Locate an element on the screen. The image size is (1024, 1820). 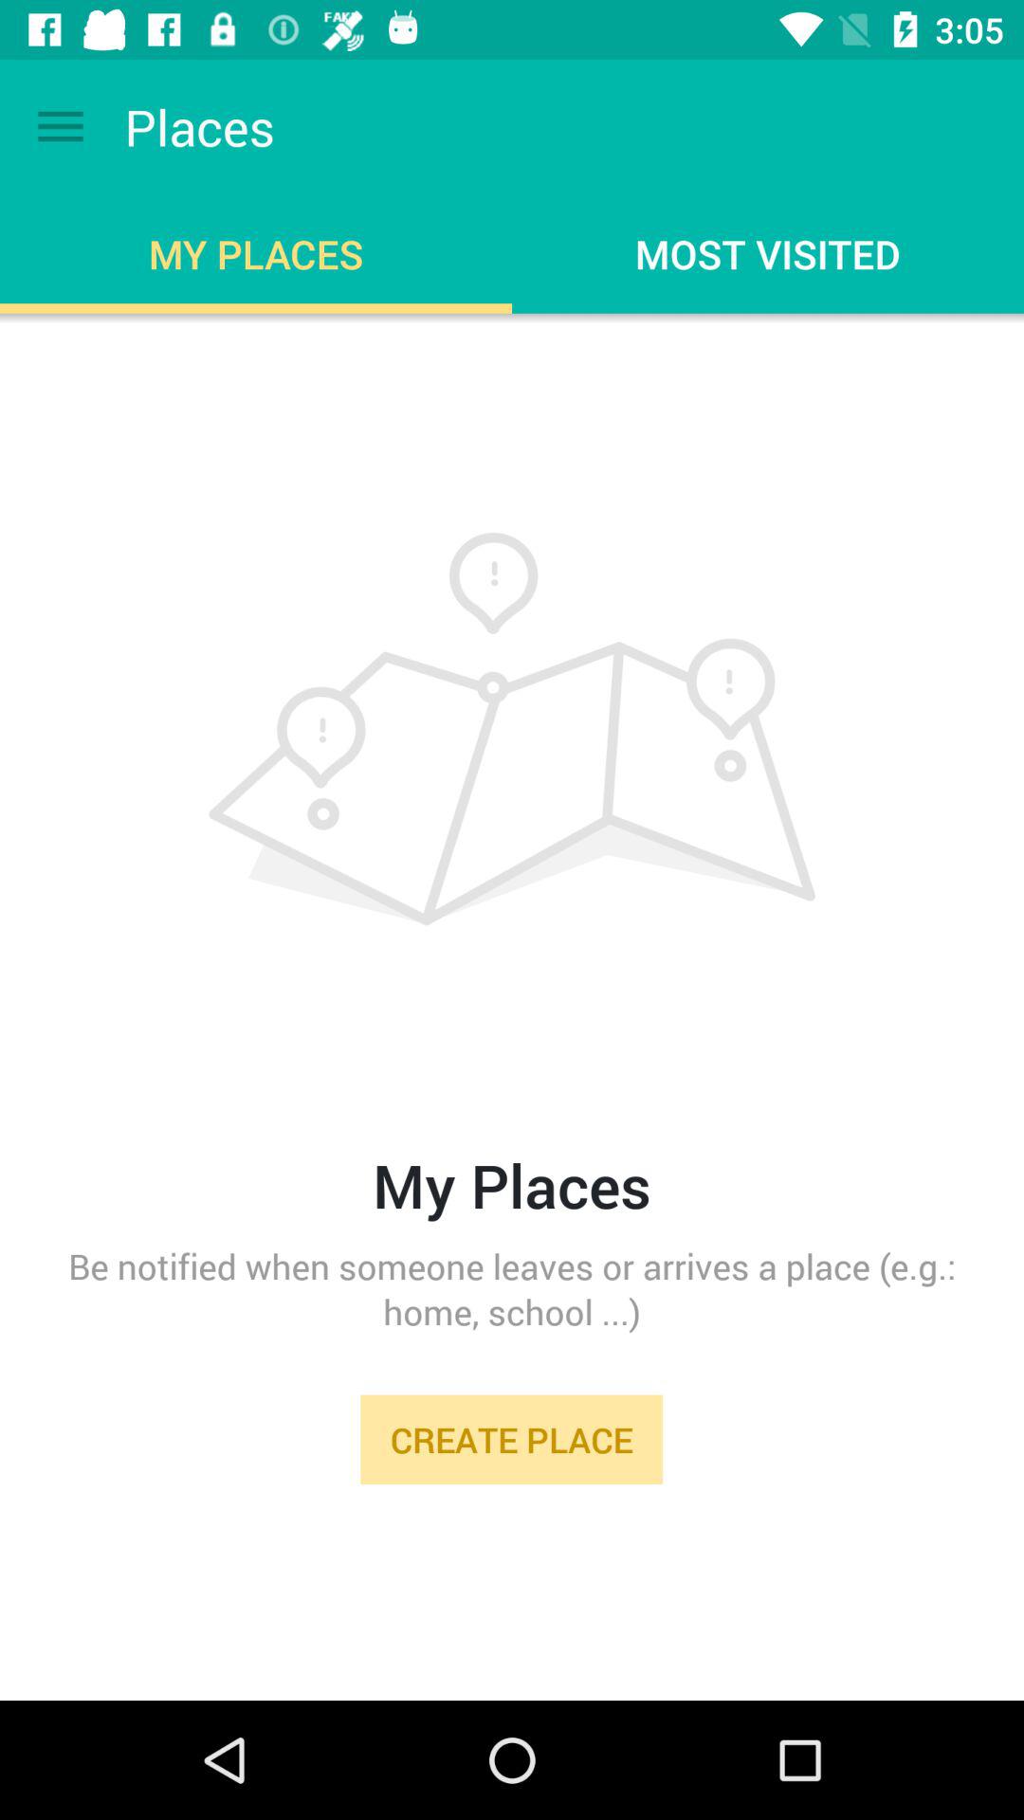
click the item below the places icon is located at coordinates (512, 946).